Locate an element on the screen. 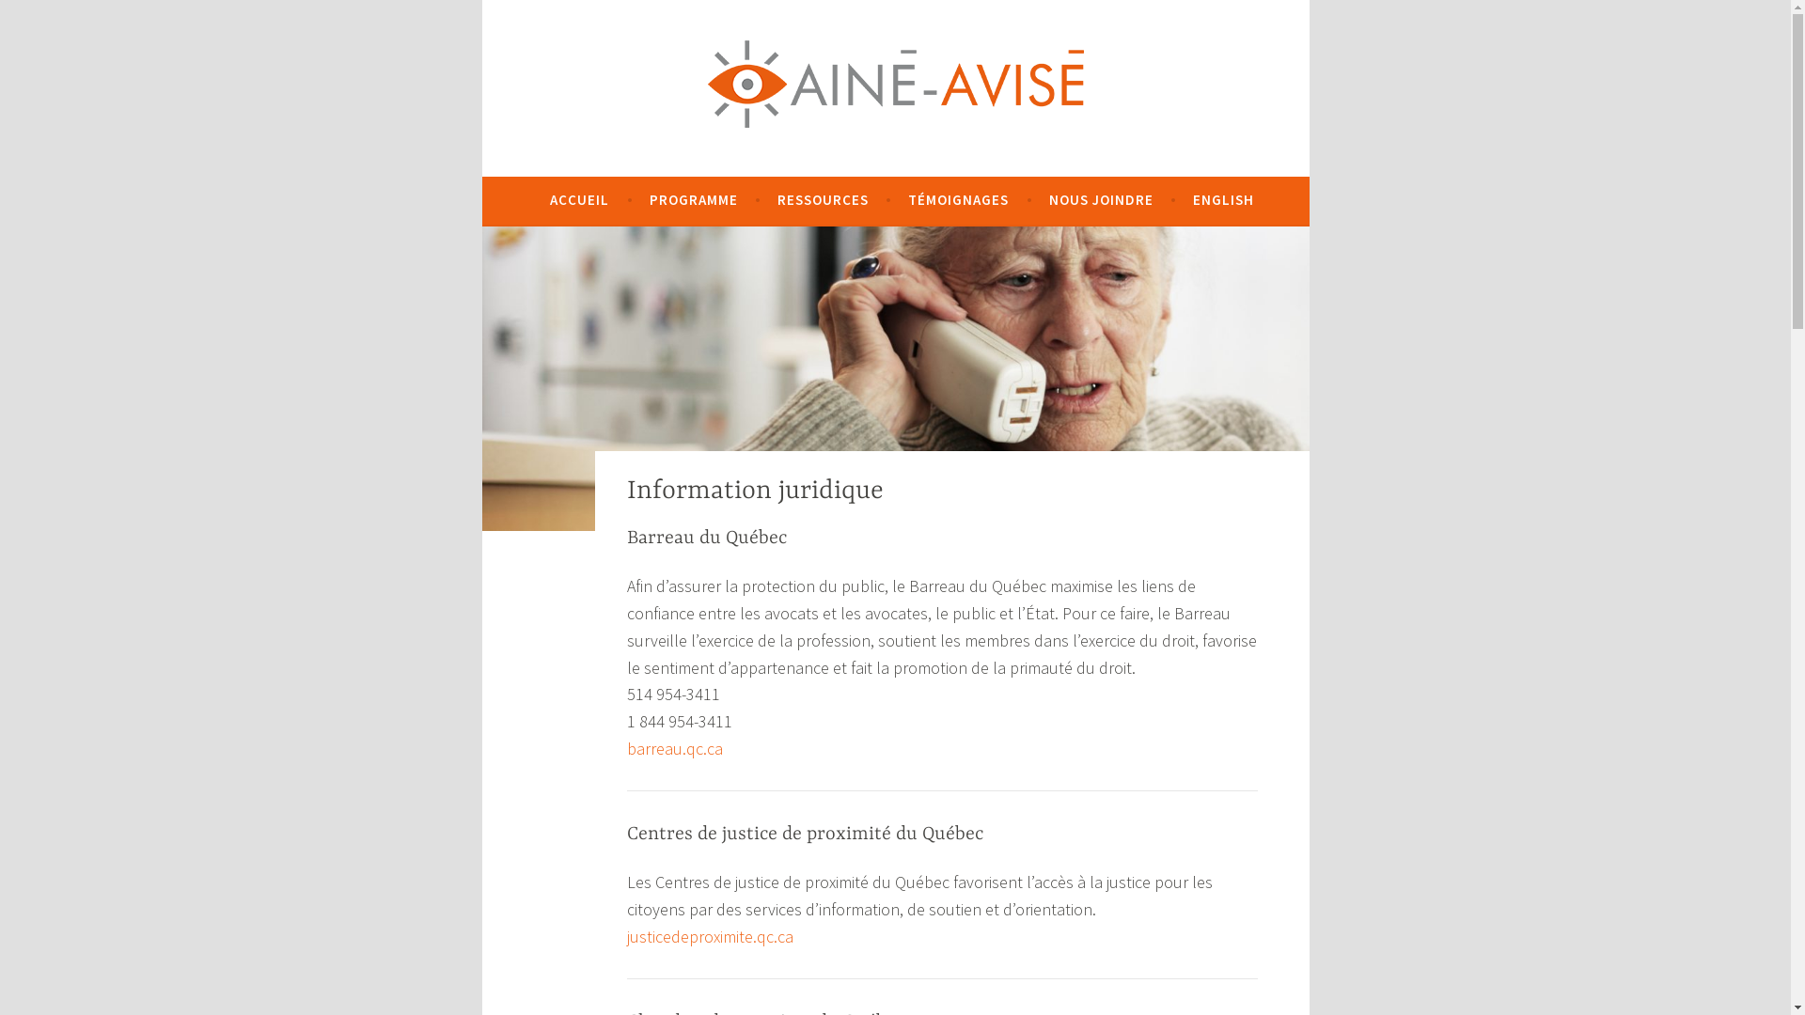 The height and width of the screenshot is (1015, 1805). ACCUEIL is located at coordinates (579, 200).